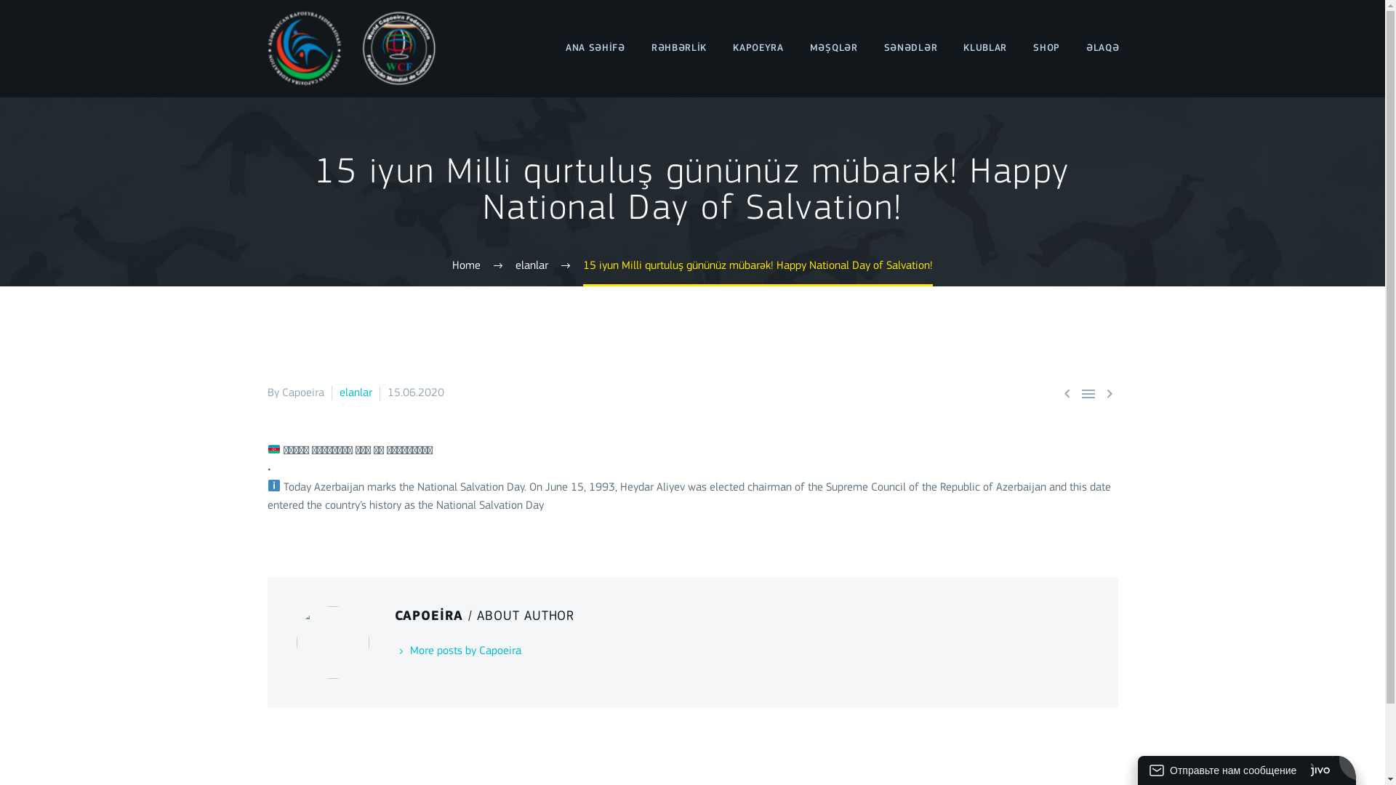 This screenshot has width=1396, height=785. What do you see at coordinates (758, 48) in the screenshot?
I see `KAPOEYRA` at bounding box center [758, 48].